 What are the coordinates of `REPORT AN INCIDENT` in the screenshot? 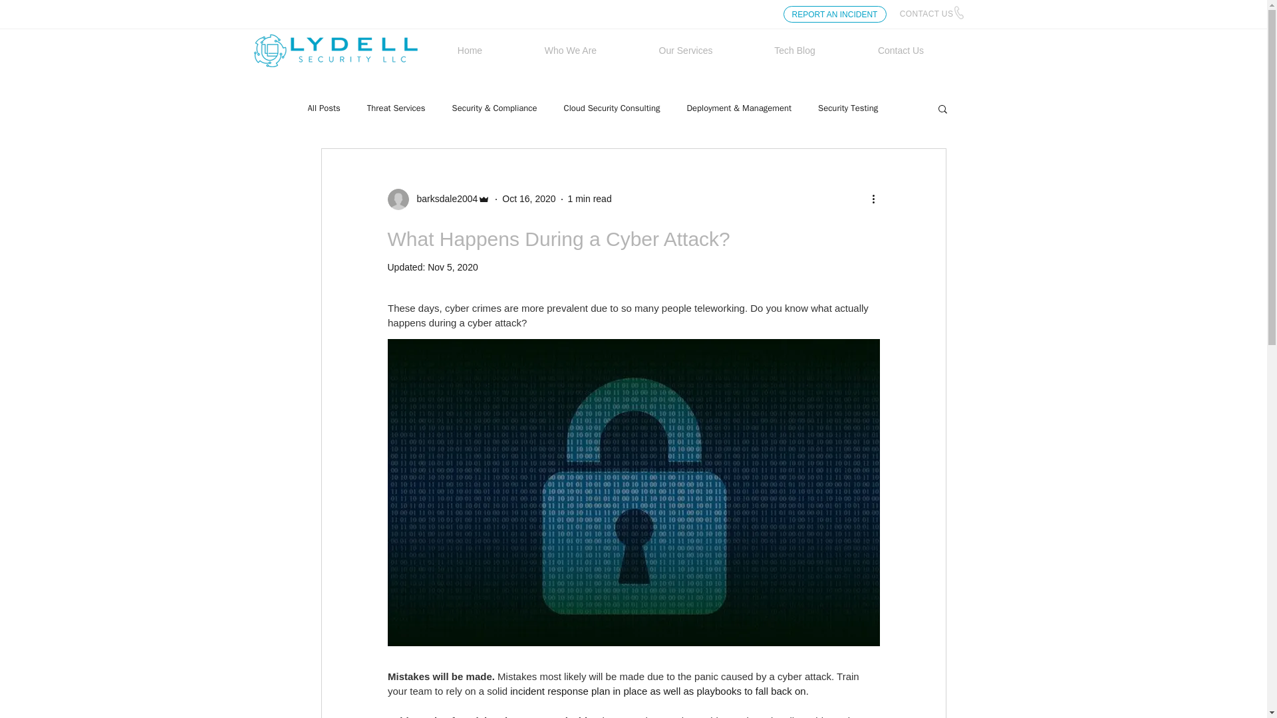 It's located at (835, 13).